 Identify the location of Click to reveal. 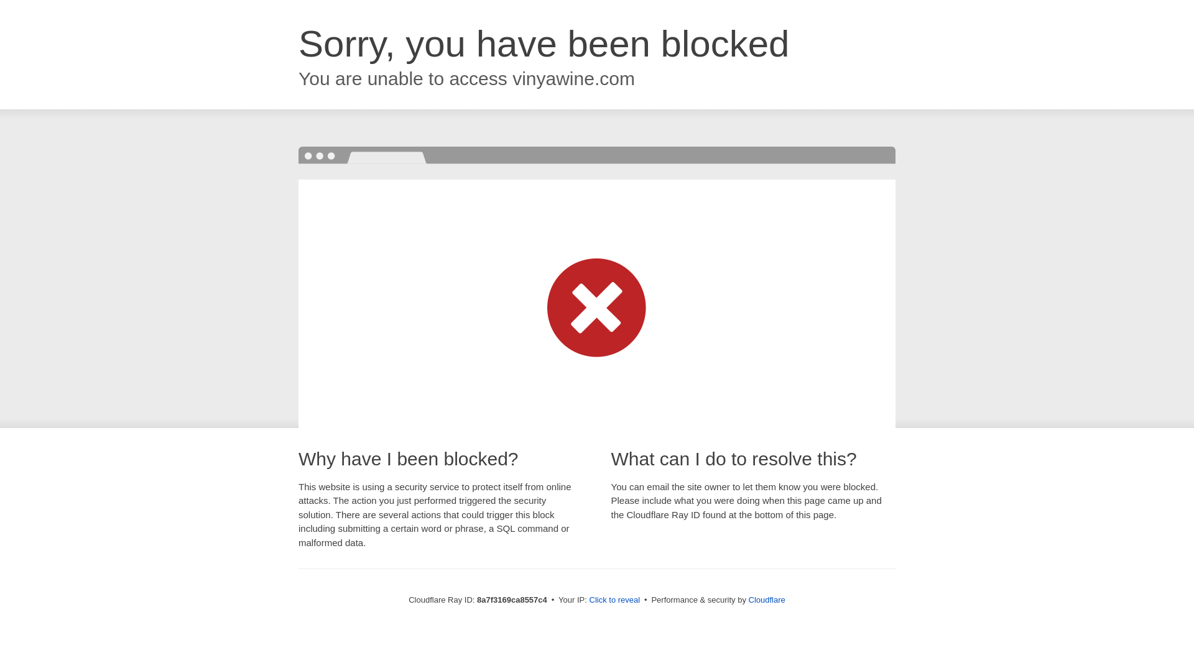
(614, 600).